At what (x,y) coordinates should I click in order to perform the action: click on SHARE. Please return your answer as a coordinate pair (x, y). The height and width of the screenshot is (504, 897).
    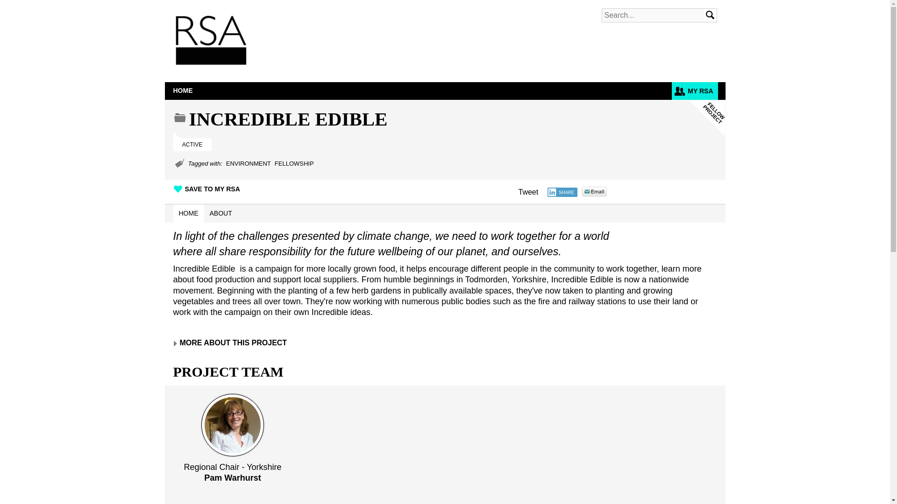
    Looking at the image, I should click on (562, 192).